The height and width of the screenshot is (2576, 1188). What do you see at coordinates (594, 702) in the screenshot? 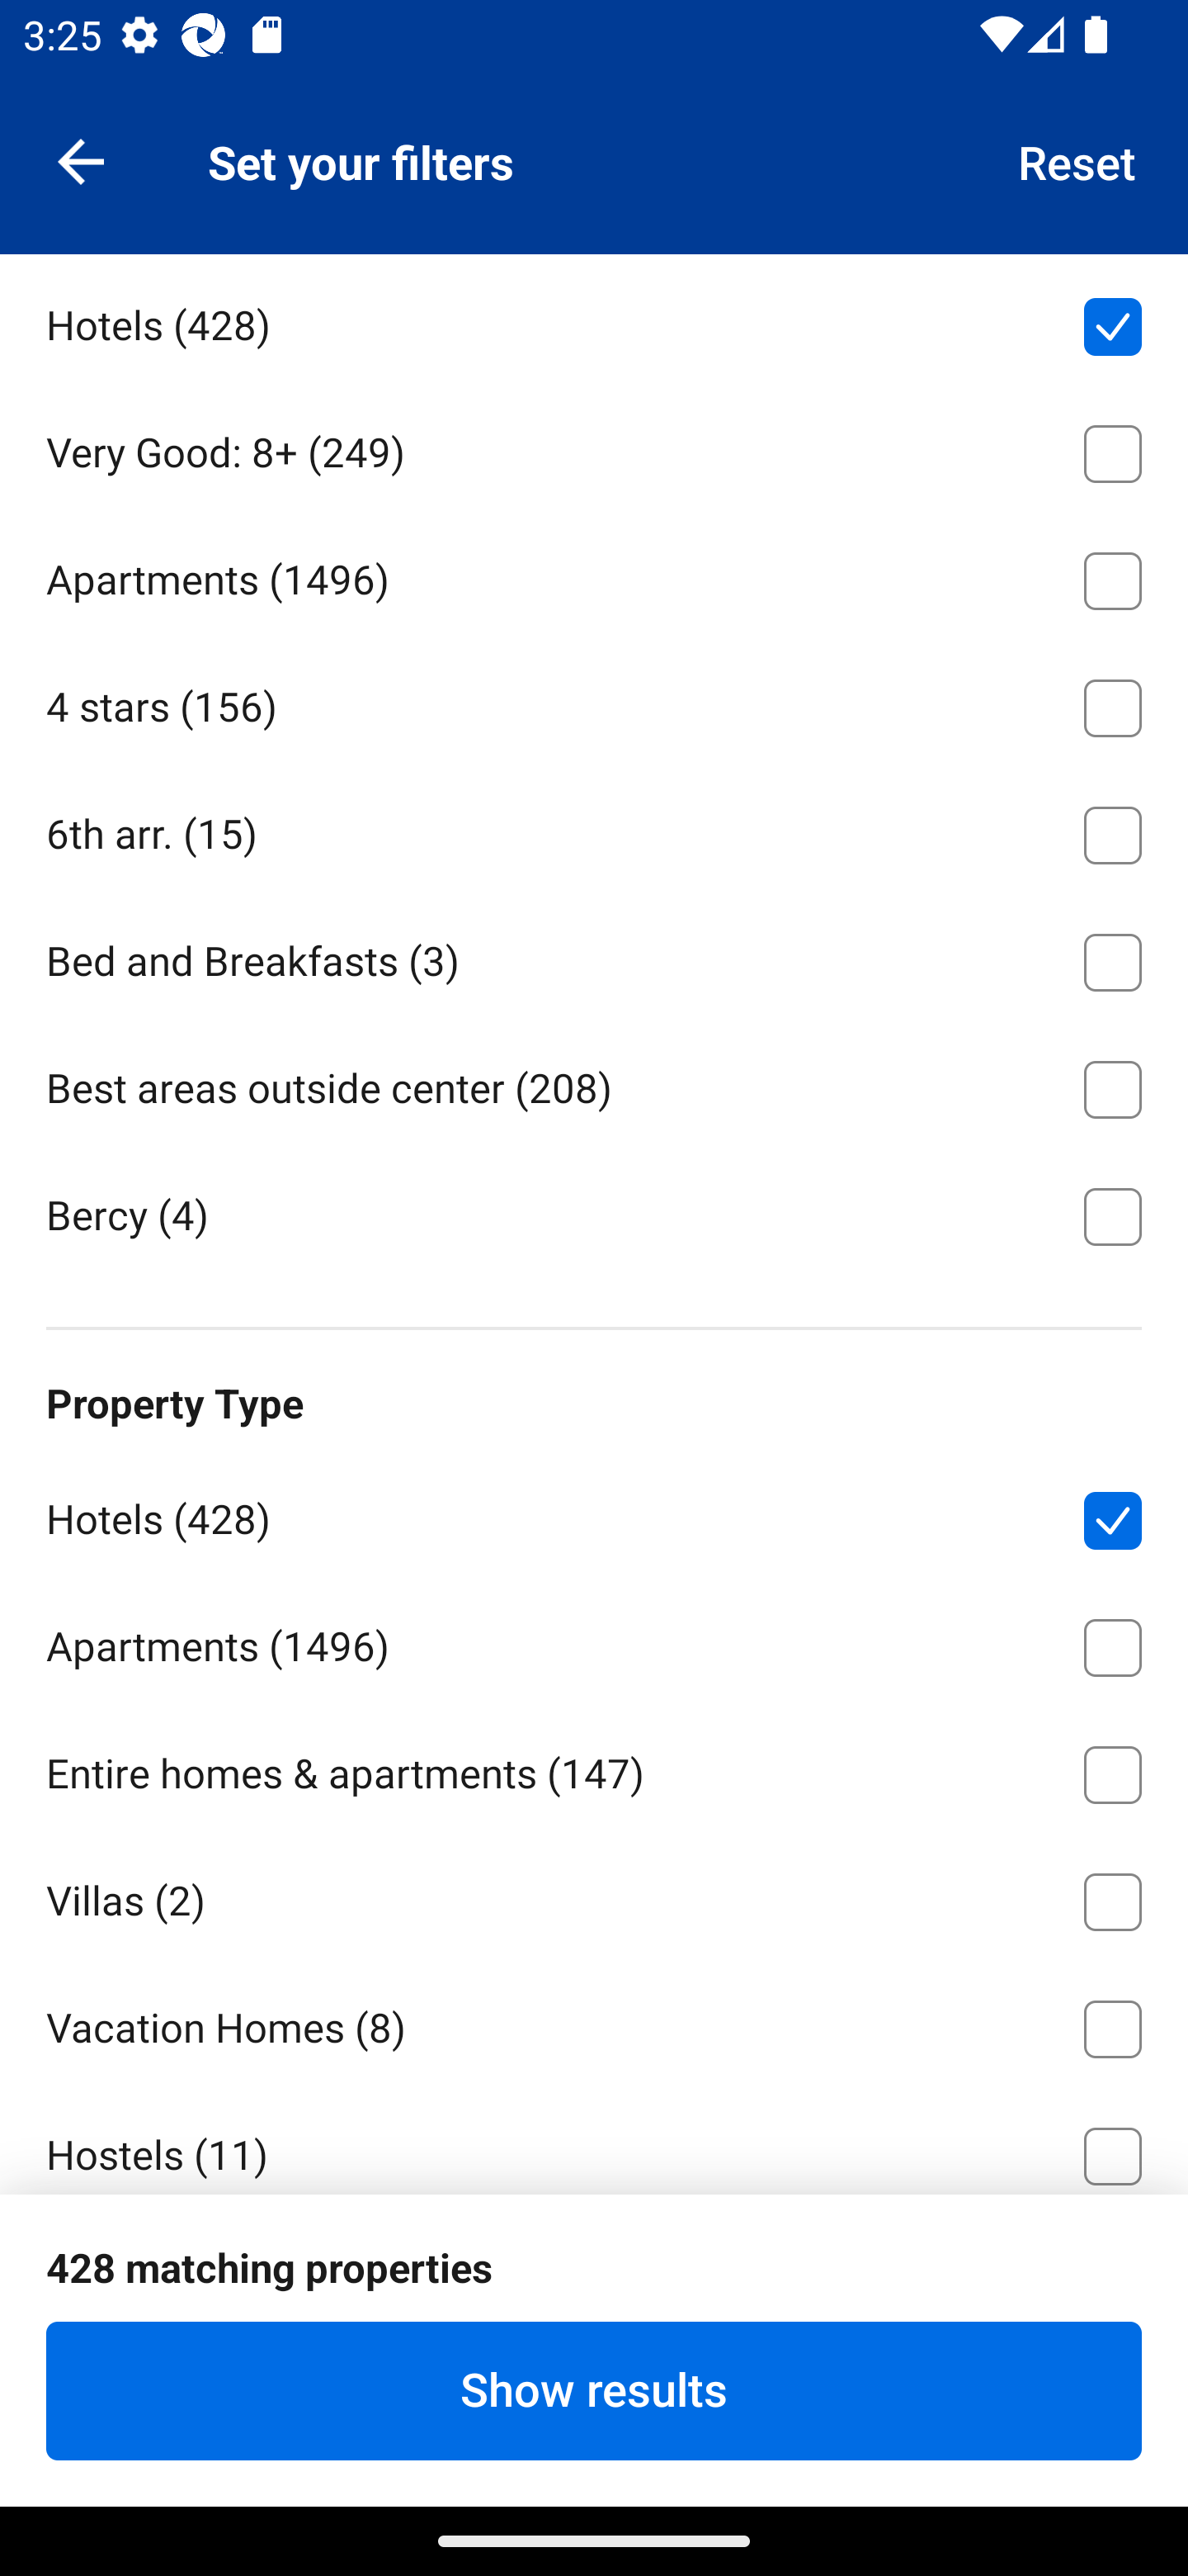
I see `4 stars ⁦(156)` at bounding box center [594, 702].